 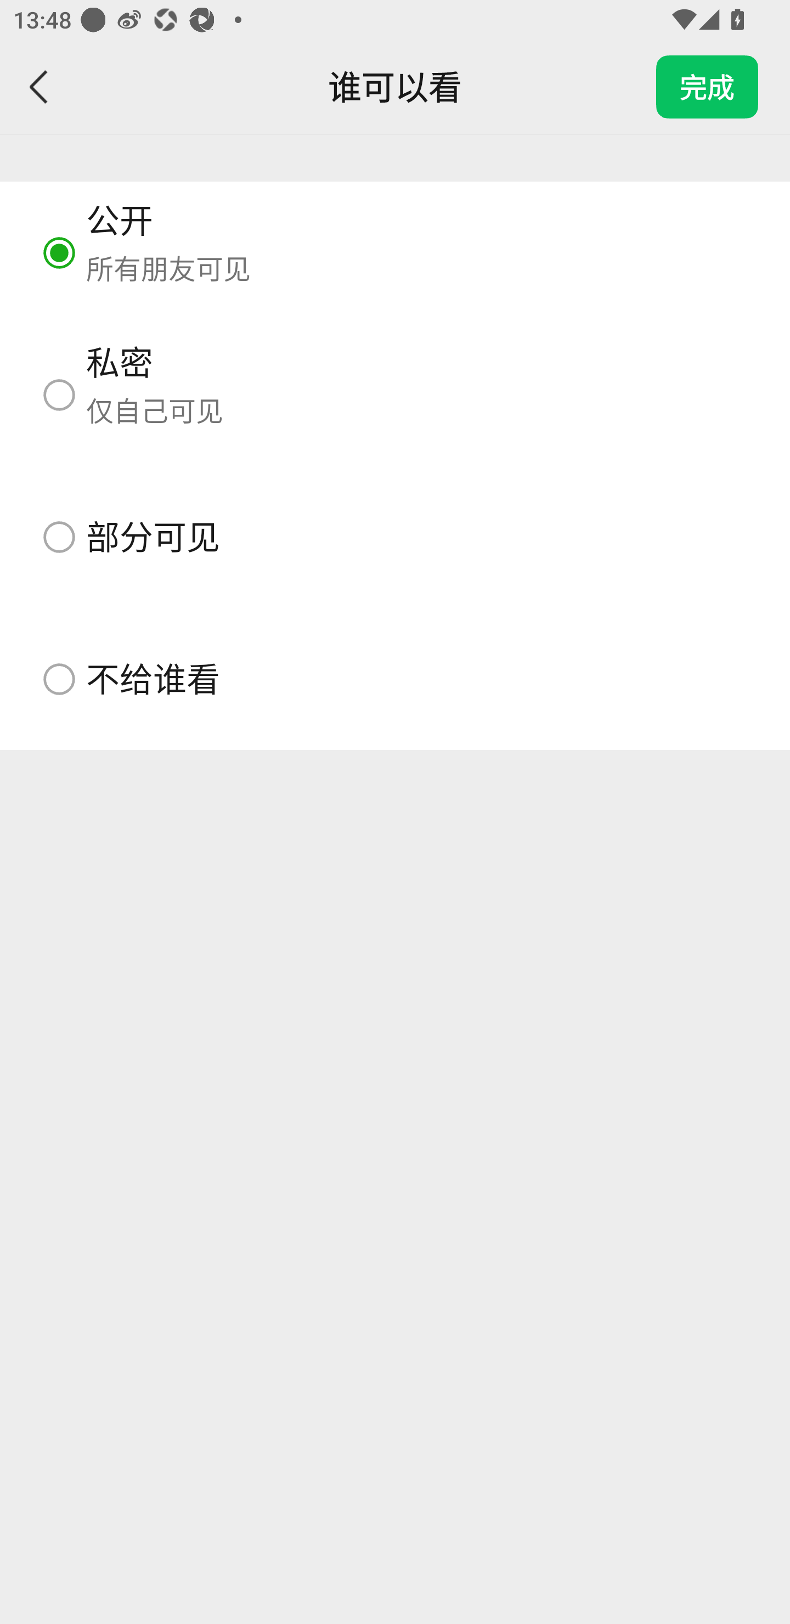 What do you see at coordinates (395, 394) in the screenshot?
I see `已选中 私密 仅自己可见` at bounding box center [395, 394].